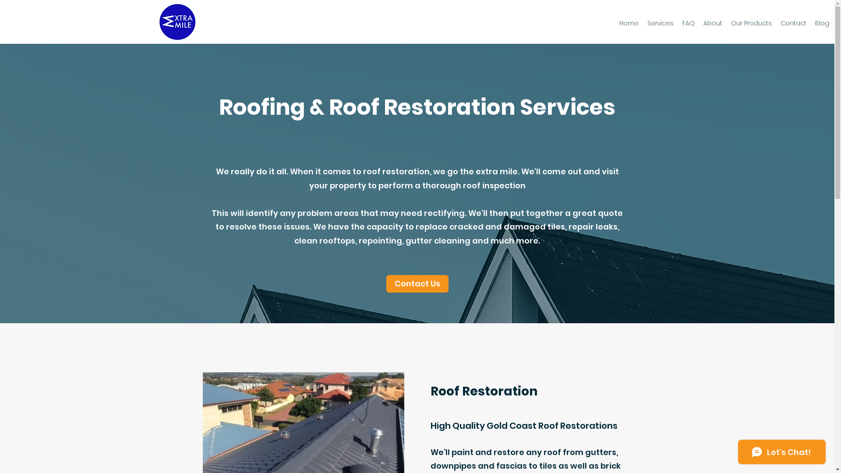 Image resolution: width=841 pixels, height=473 pixels. I want to click on FAQ, so click(689, 23).